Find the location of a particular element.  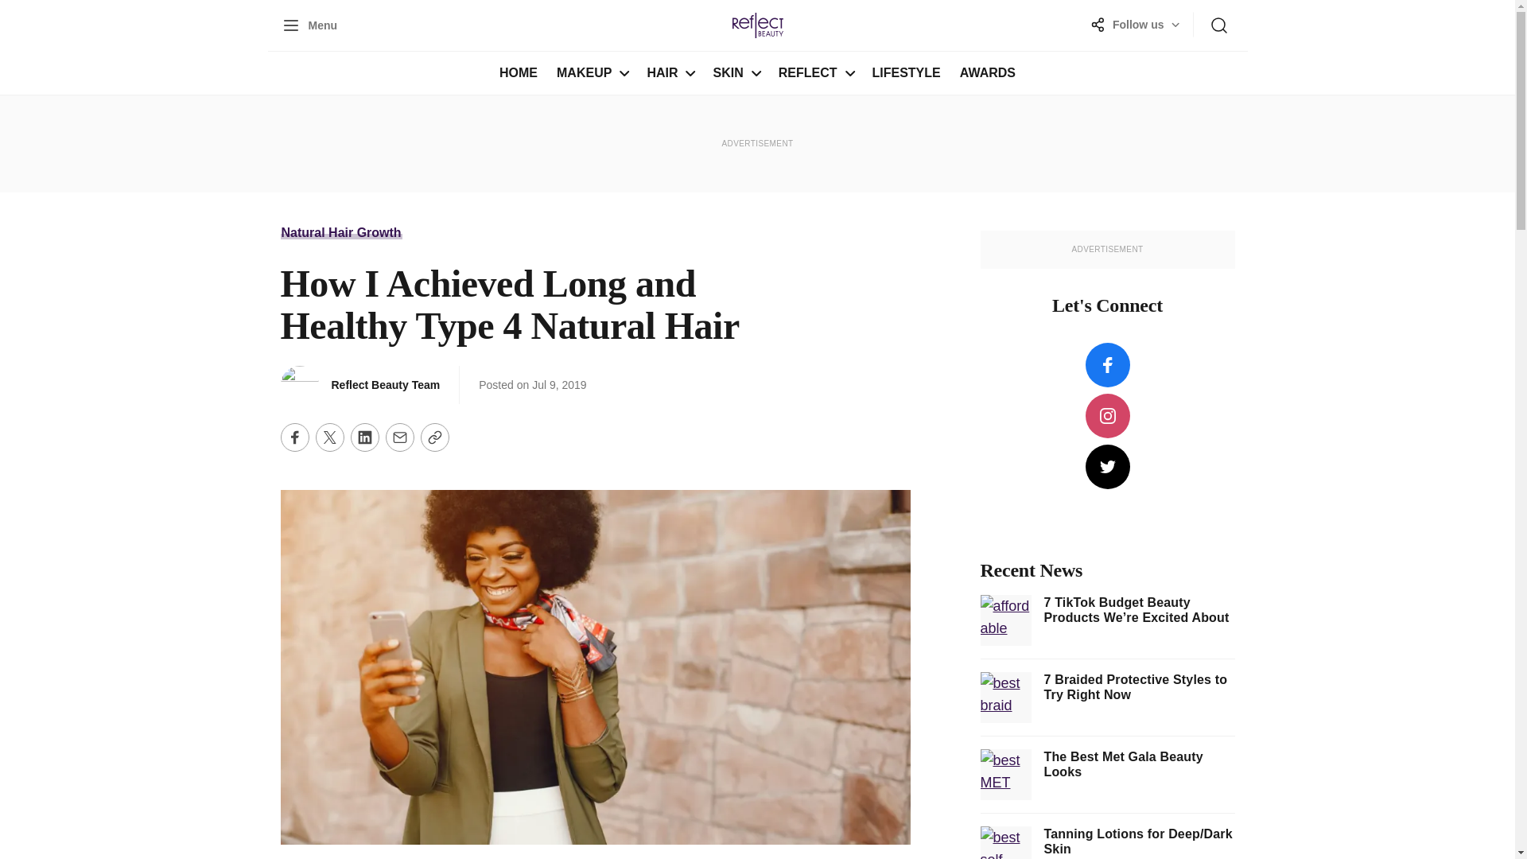

MAKEUP is located at coordinates (309, 25).